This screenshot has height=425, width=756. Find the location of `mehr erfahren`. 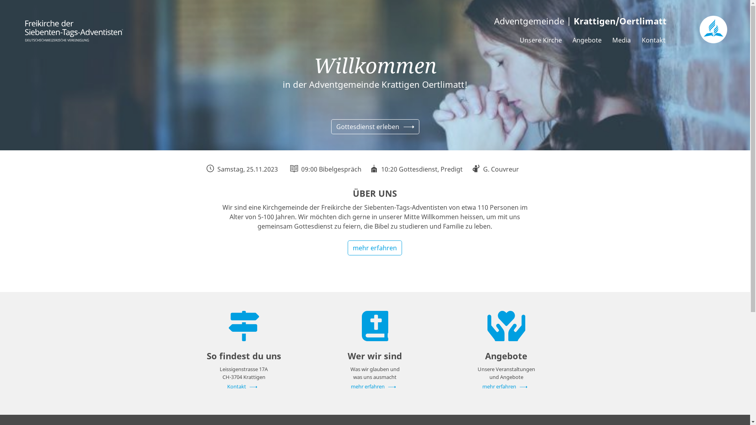

mehr erfahren is located at coordinates (375, 248).